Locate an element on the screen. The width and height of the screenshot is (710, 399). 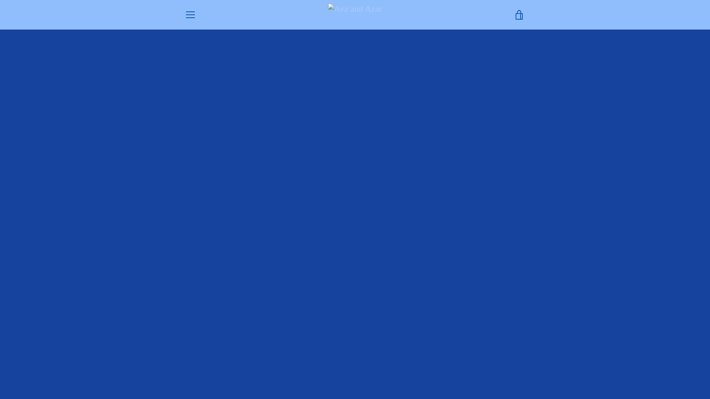
VIEW CART is located at coordinates (520, 15).